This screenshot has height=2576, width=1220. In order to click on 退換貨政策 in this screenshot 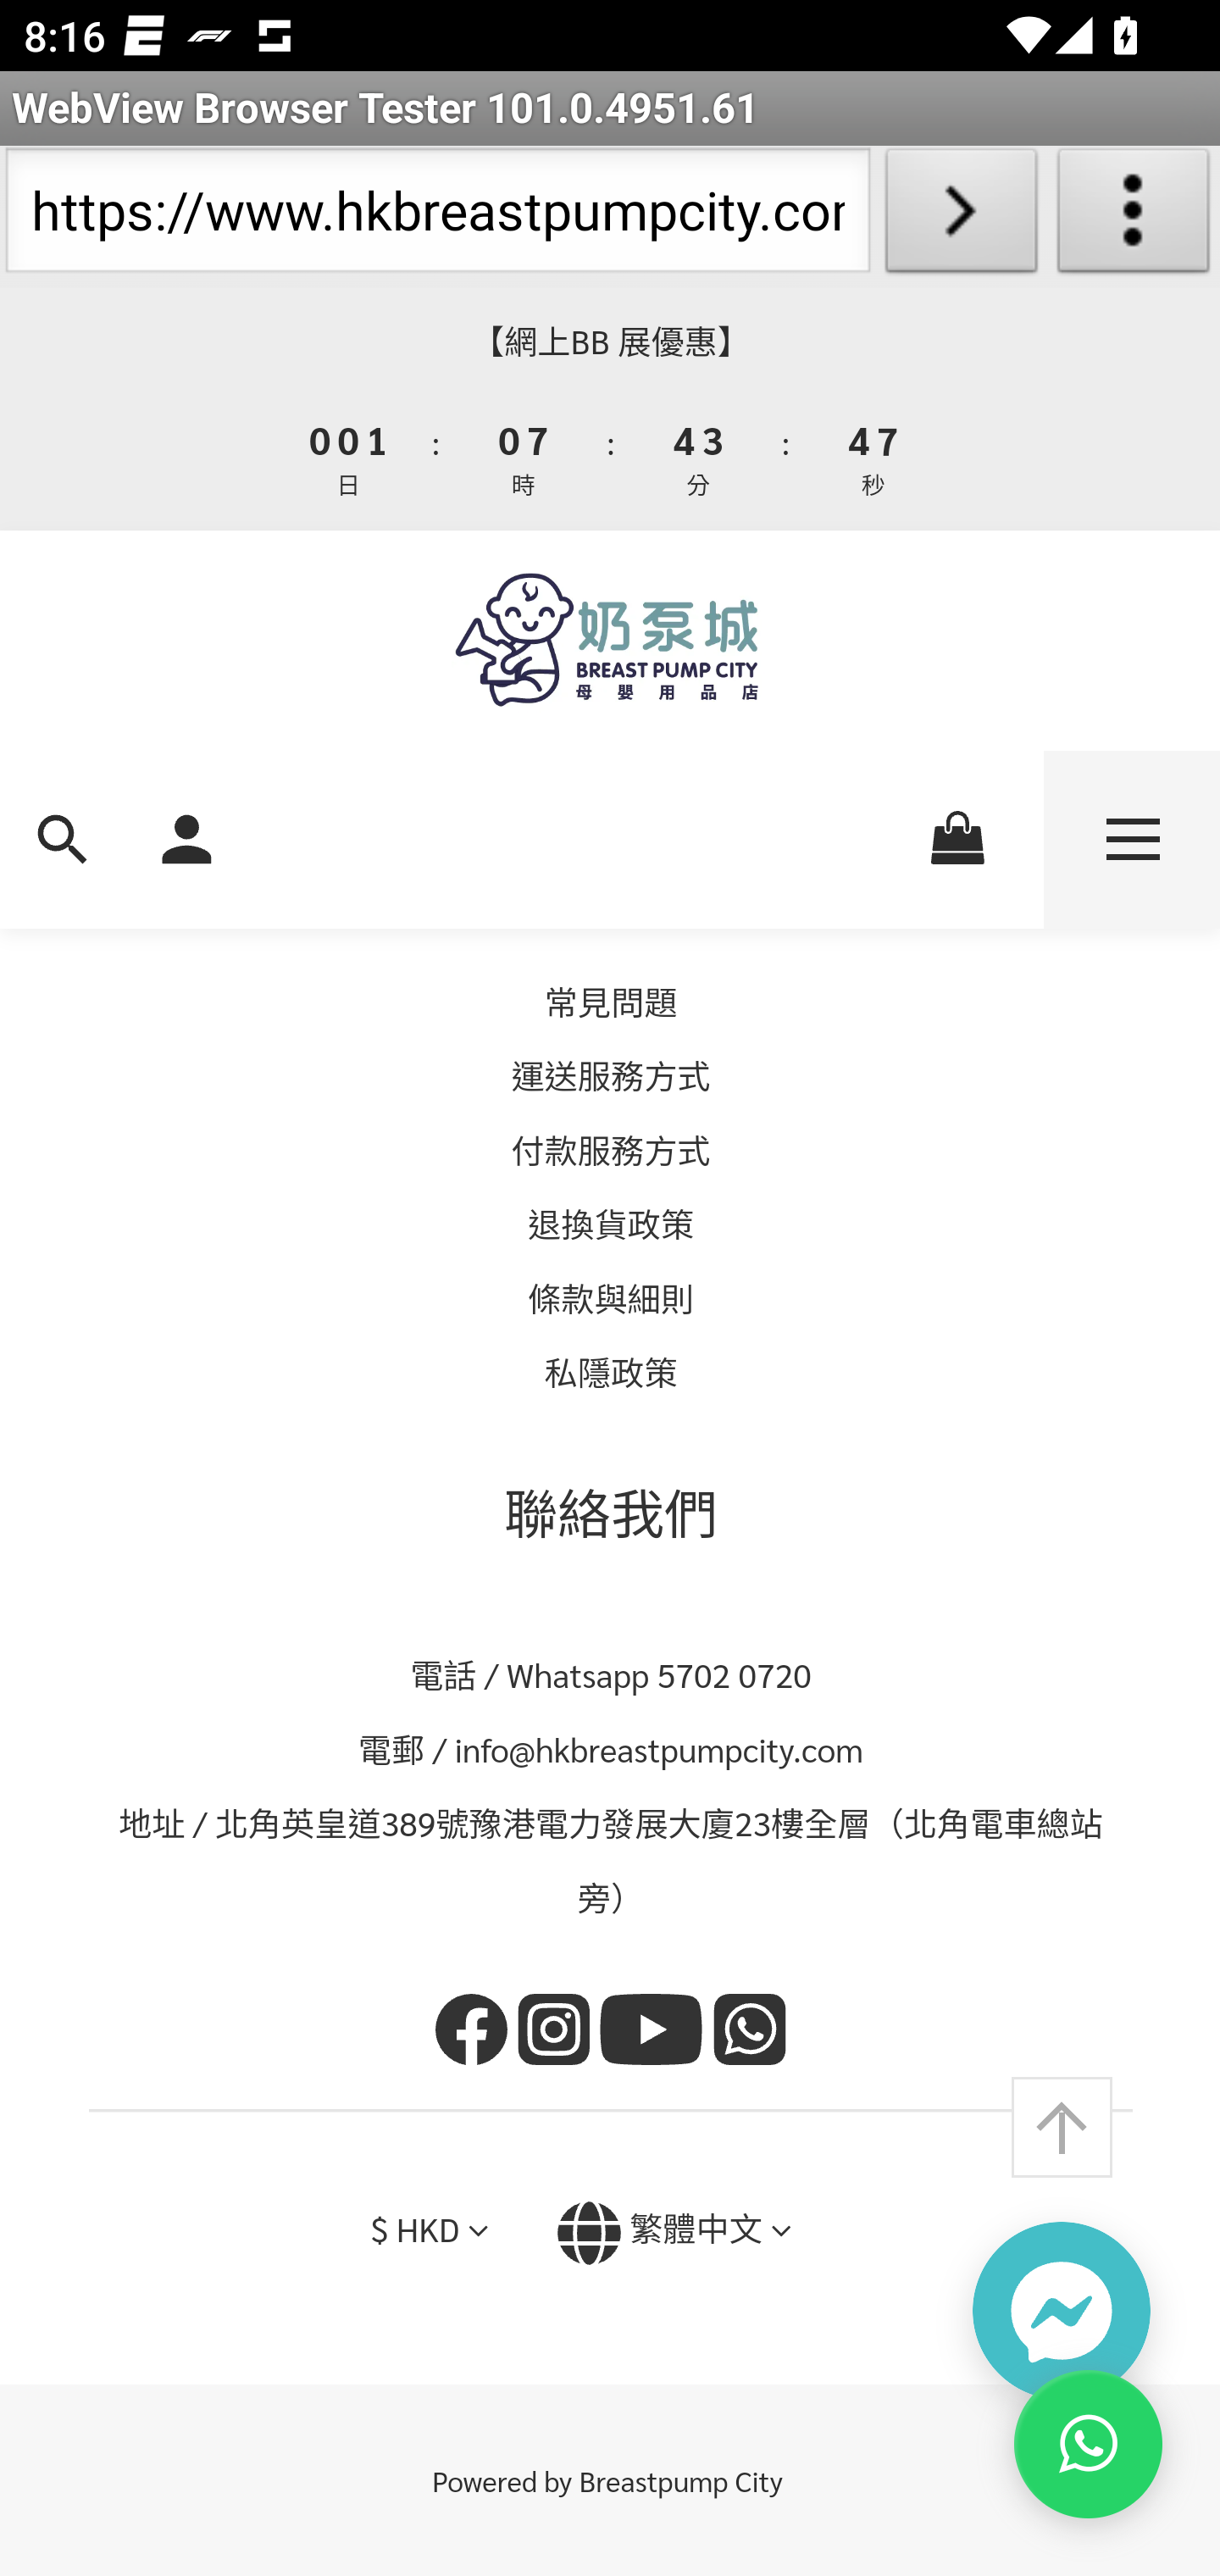, I will do `click(612, 1225)`.